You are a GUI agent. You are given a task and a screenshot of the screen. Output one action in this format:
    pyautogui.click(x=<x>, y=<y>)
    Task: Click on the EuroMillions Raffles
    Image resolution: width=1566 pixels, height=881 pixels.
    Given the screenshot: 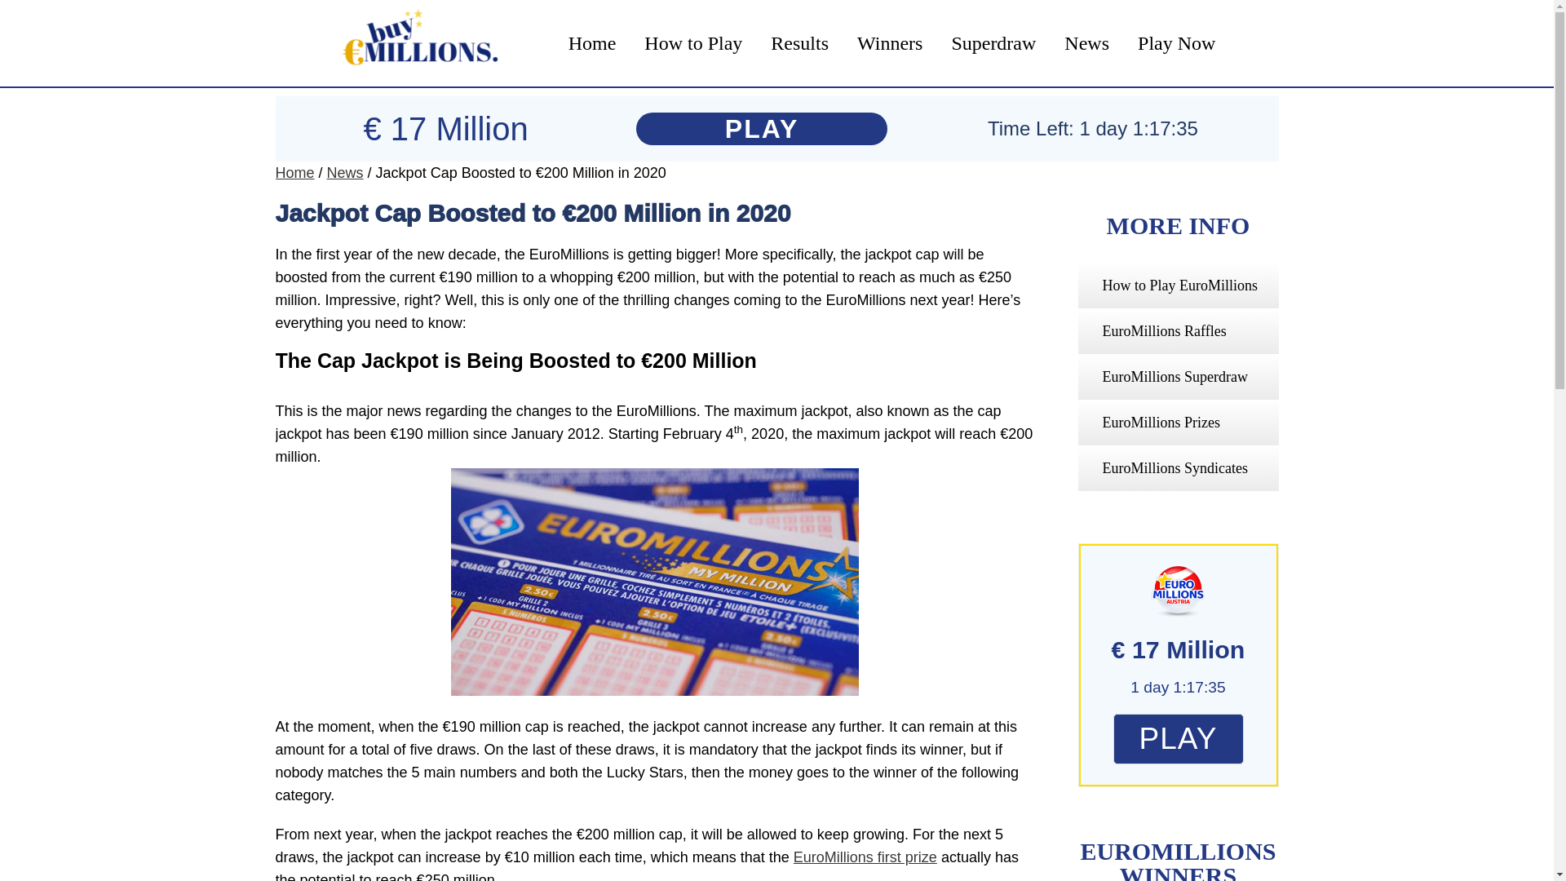 What is the action you would take?
    pyautogui.click(x=1164, y=331)
    